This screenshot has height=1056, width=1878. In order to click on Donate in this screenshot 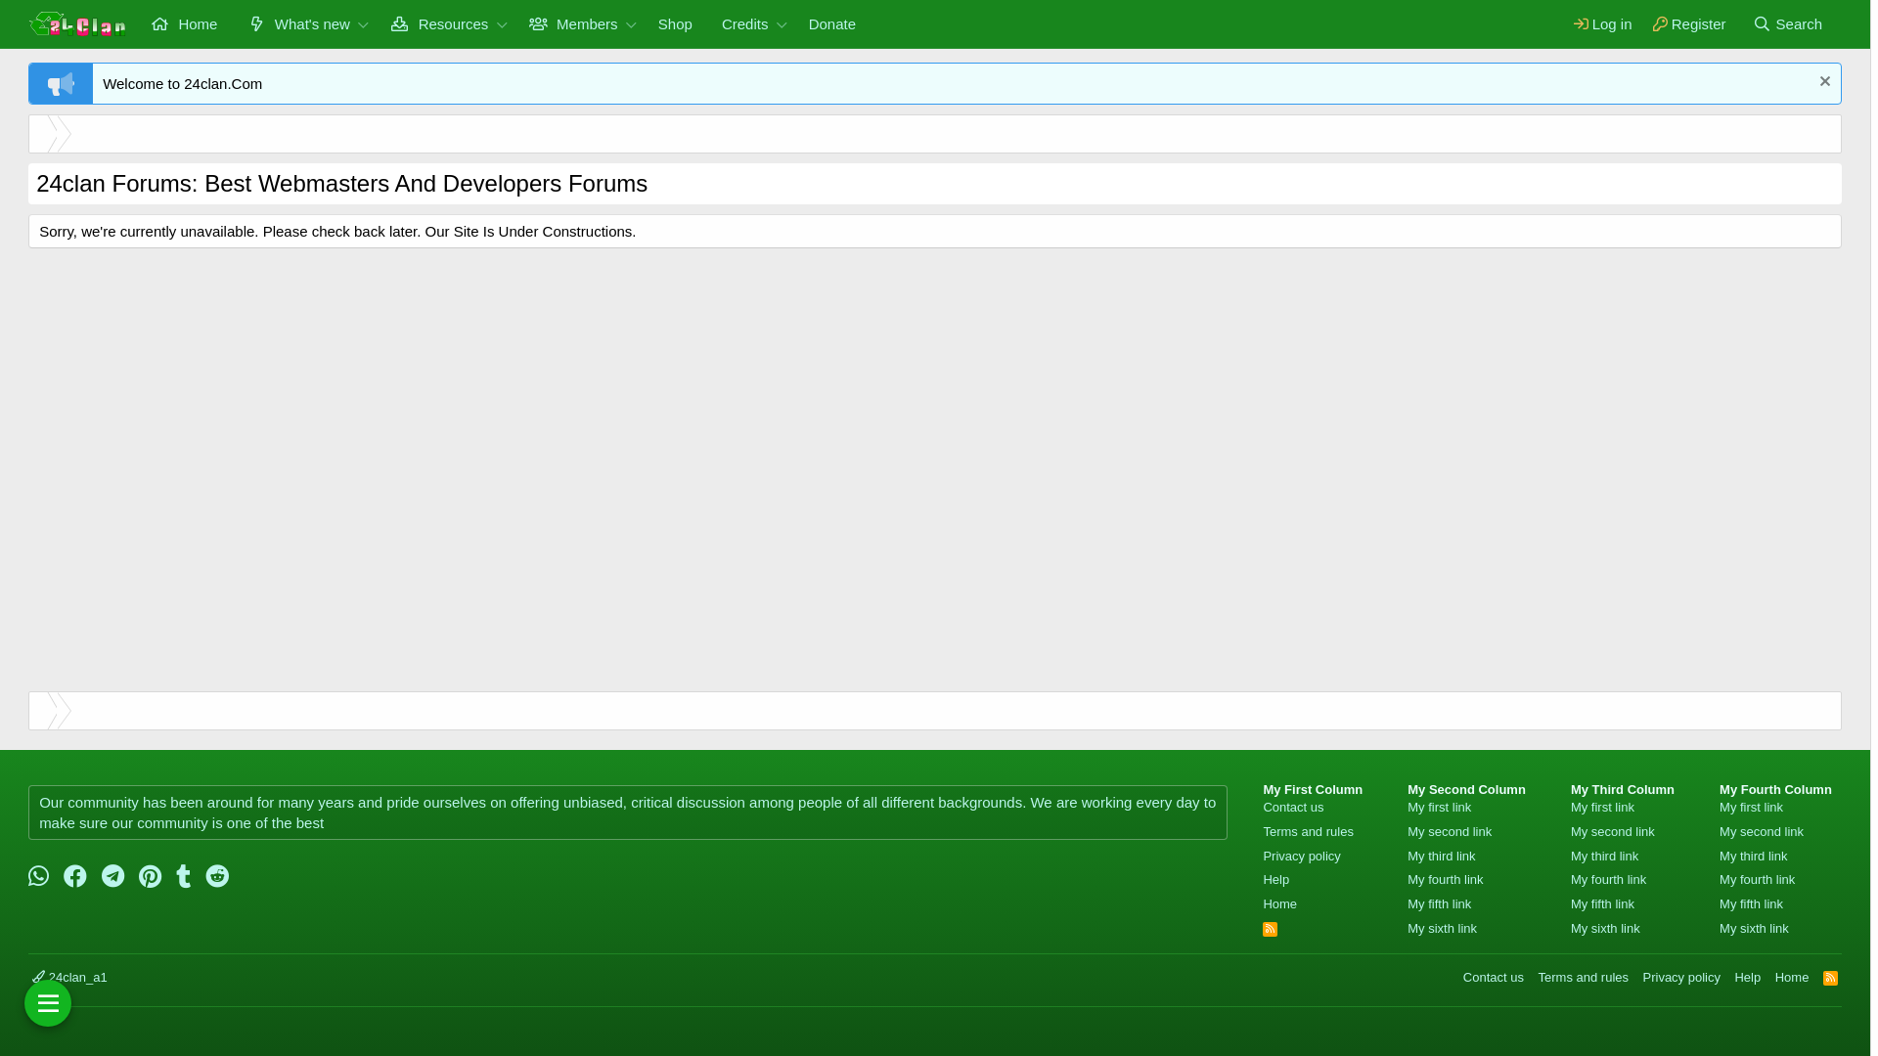, I will do `click(832, 23)`.